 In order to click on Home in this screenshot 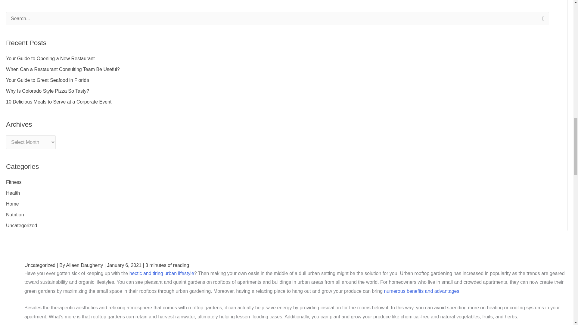, I will do `click(12, 203)`.